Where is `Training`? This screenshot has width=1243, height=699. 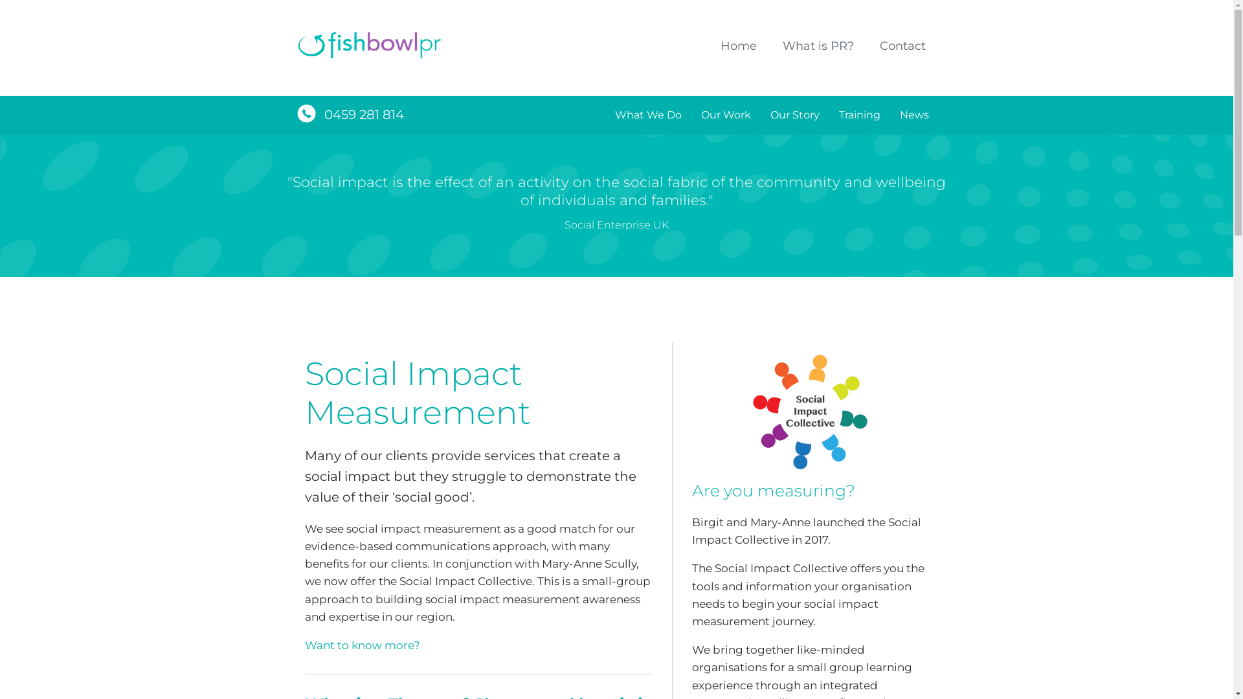
Training is located at coordinates (859, 115).